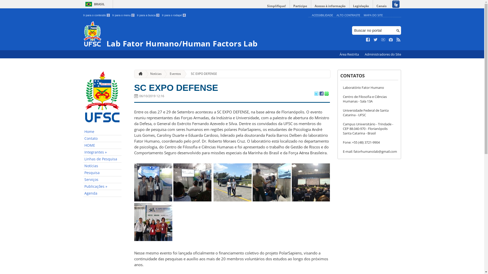  Describe the element at coordinates (300, 6) in the screenshot. I see `Participe` at that location.